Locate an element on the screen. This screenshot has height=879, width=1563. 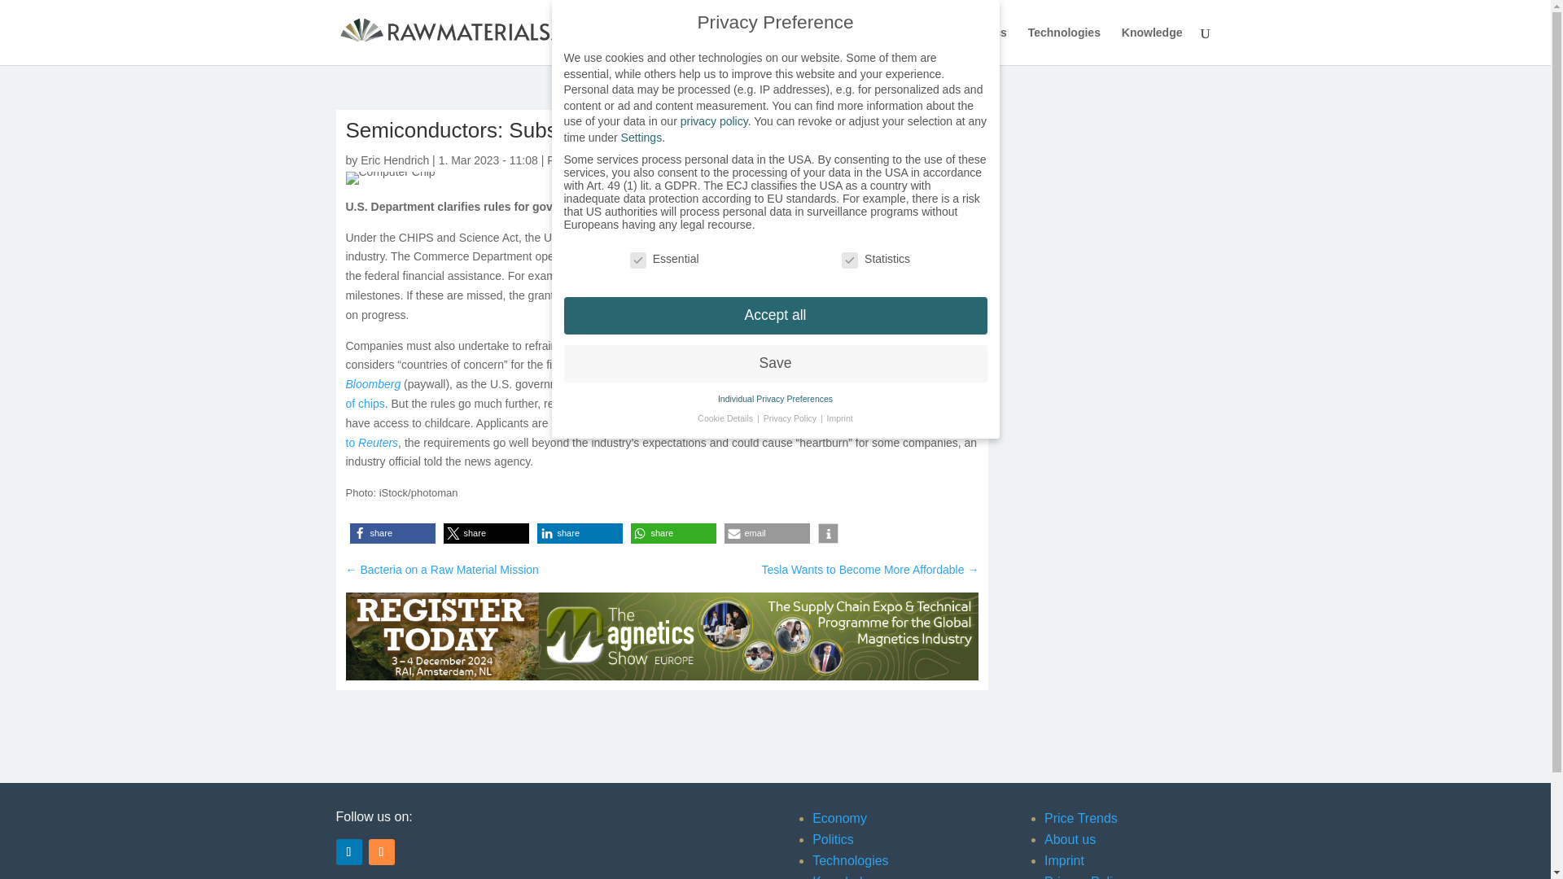
Share on Whatsapp is located at coordinates (672, 533).